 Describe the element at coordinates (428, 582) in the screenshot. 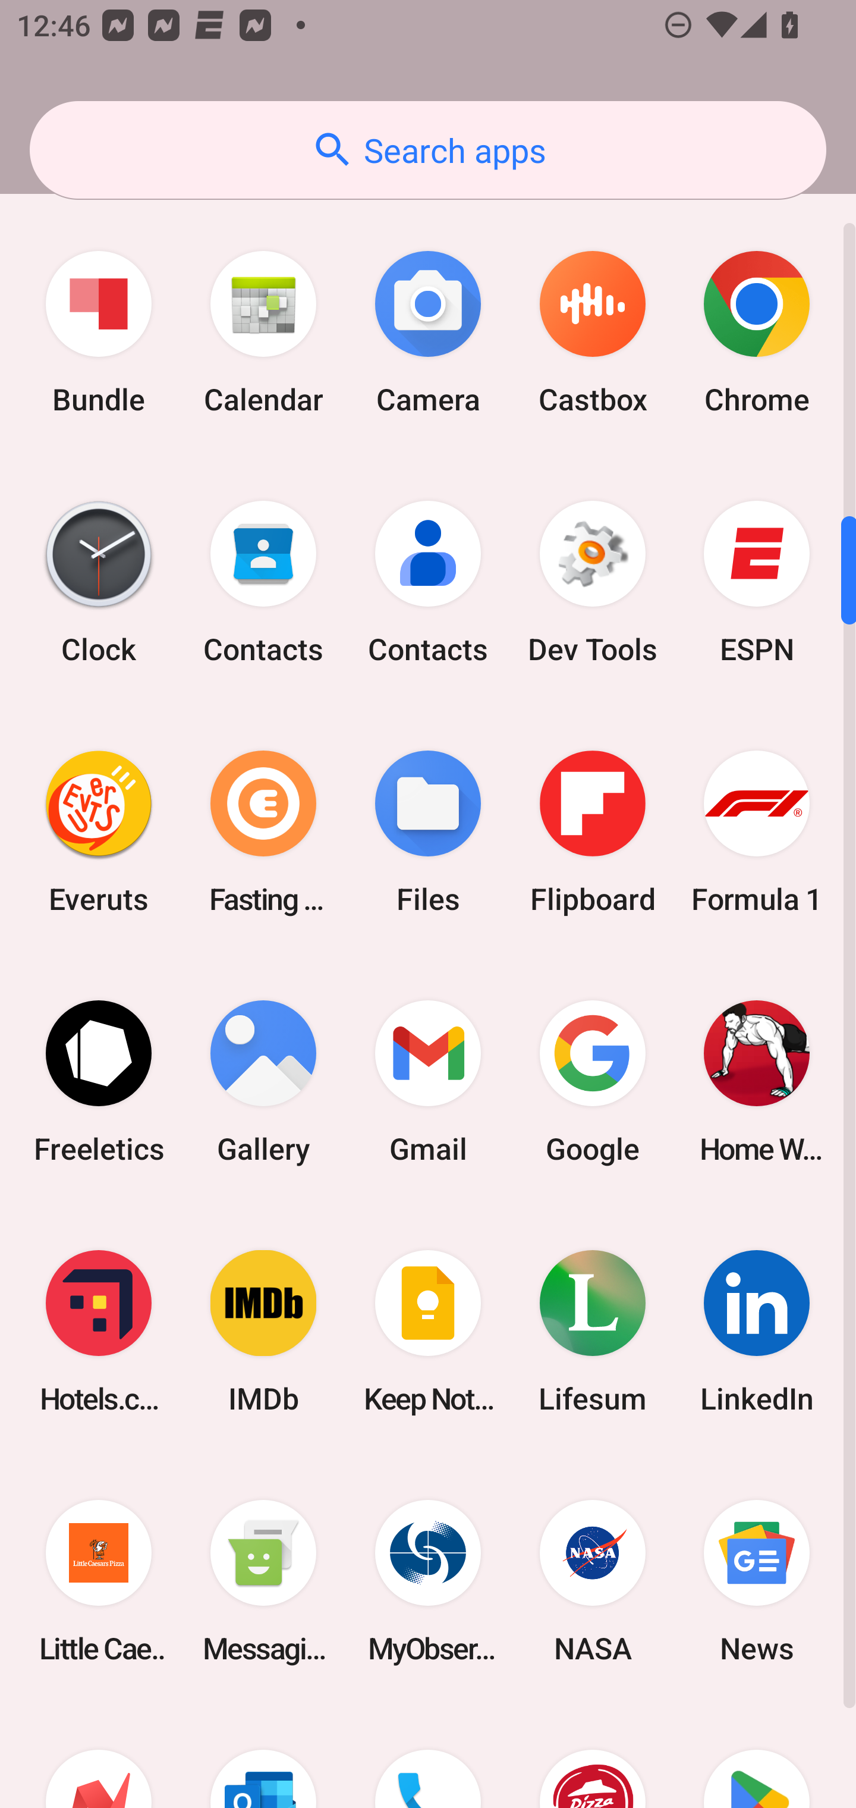

I see `Contacts` at that location.